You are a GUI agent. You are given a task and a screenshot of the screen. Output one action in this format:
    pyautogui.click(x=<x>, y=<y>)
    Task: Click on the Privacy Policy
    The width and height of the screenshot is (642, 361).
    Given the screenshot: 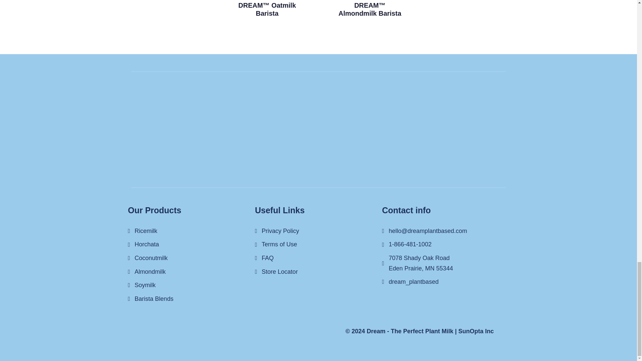 What is the action you would take?
    pyautogui.click(x=318, y=245)
    